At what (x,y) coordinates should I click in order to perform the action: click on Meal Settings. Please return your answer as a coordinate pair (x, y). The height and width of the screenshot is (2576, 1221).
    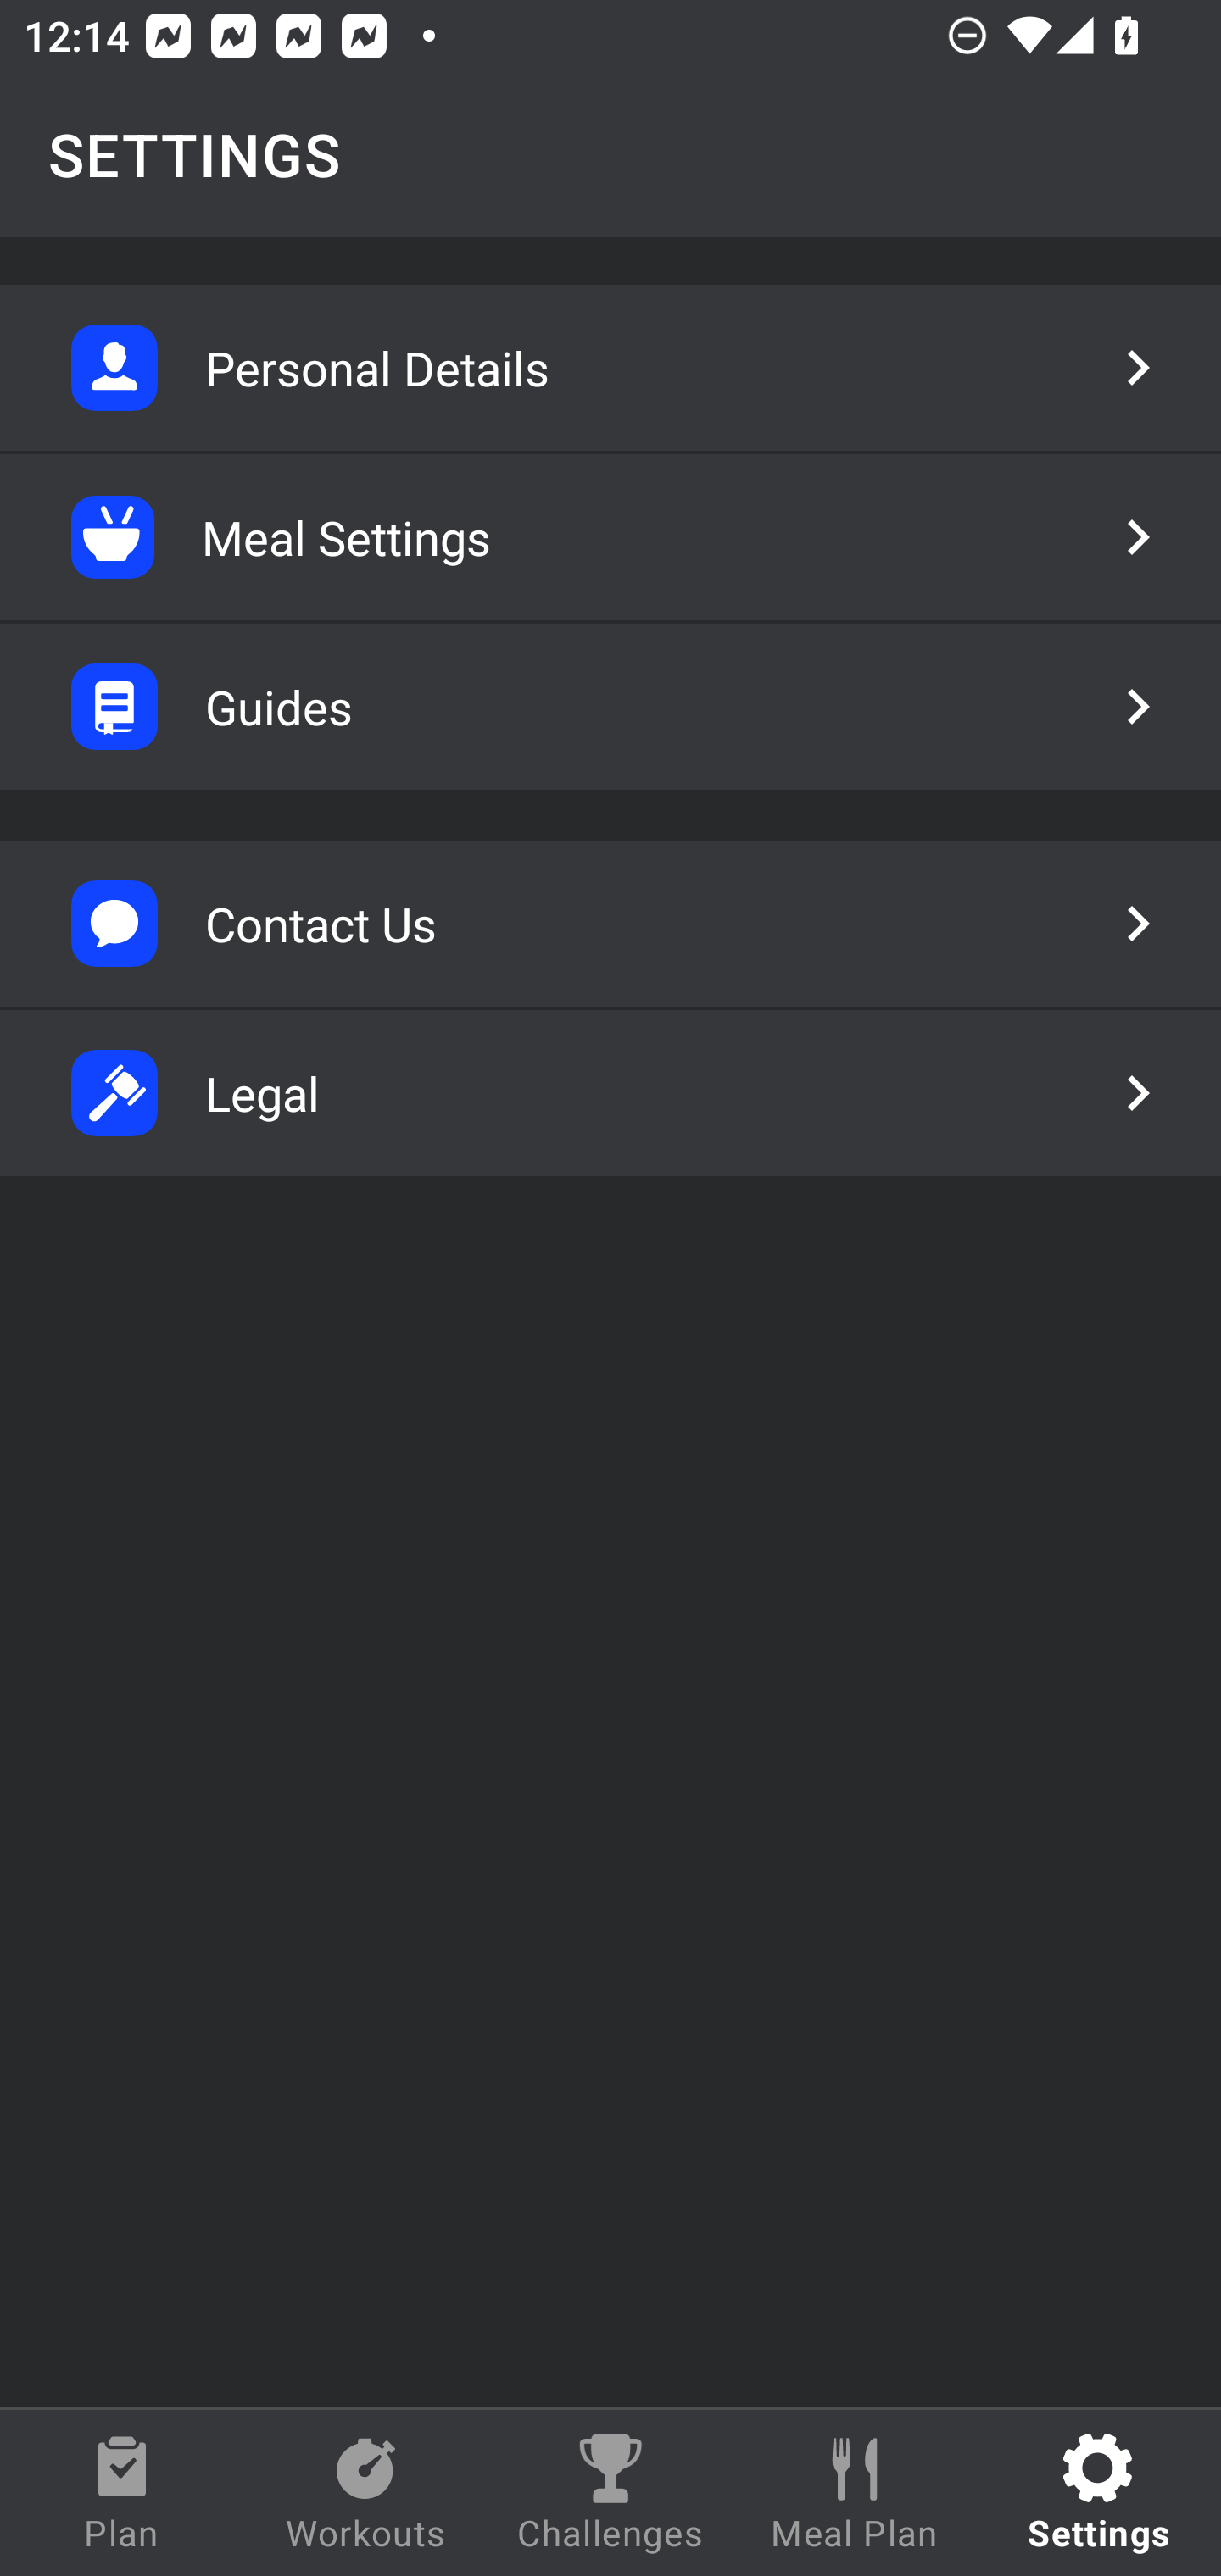
    Looking at the image, I should click on (610, 537).